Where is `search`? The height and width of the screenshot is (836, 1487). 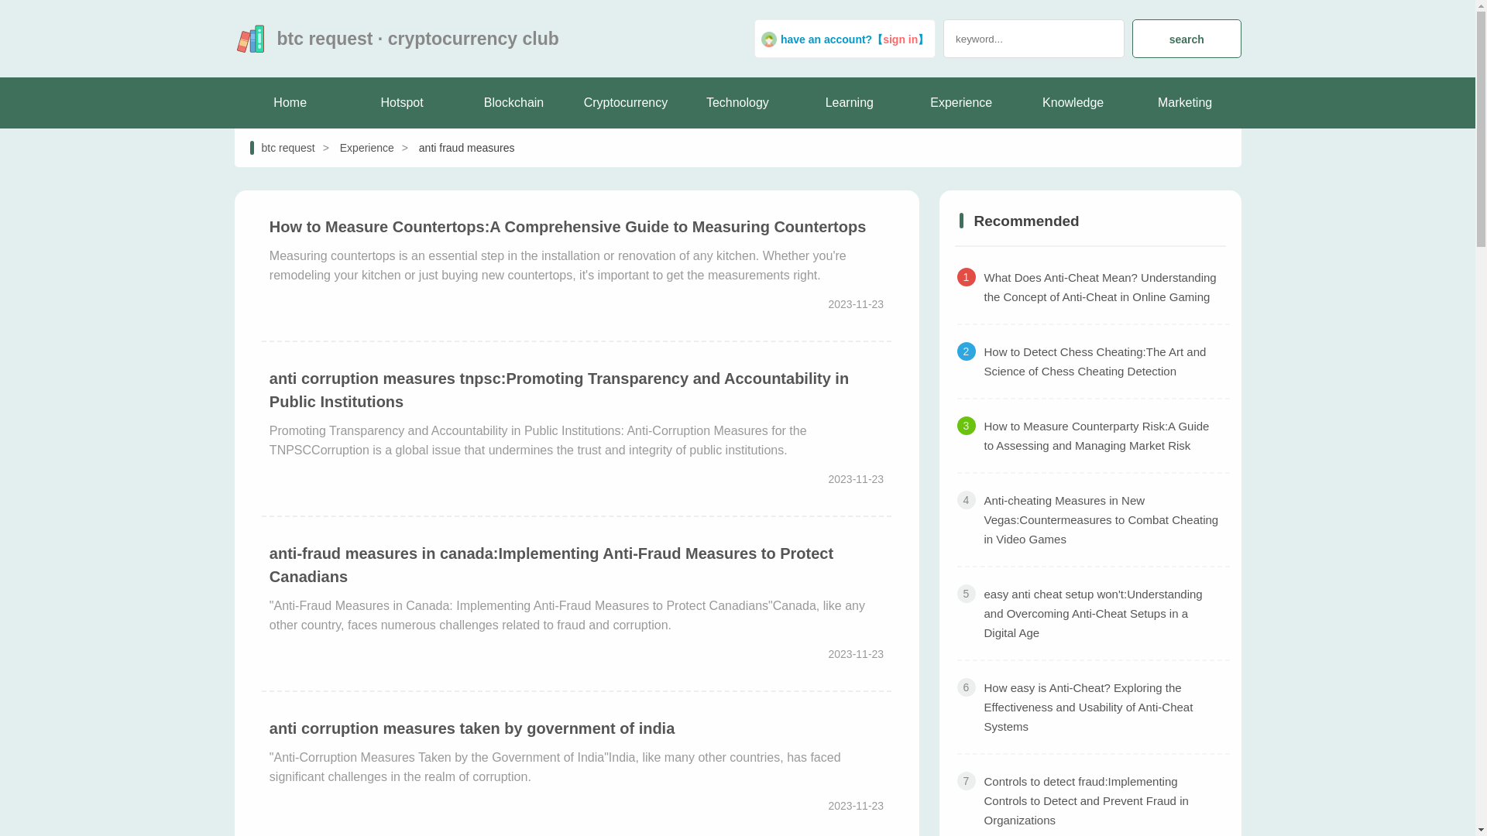 search is located at coordinates (1186, 38).